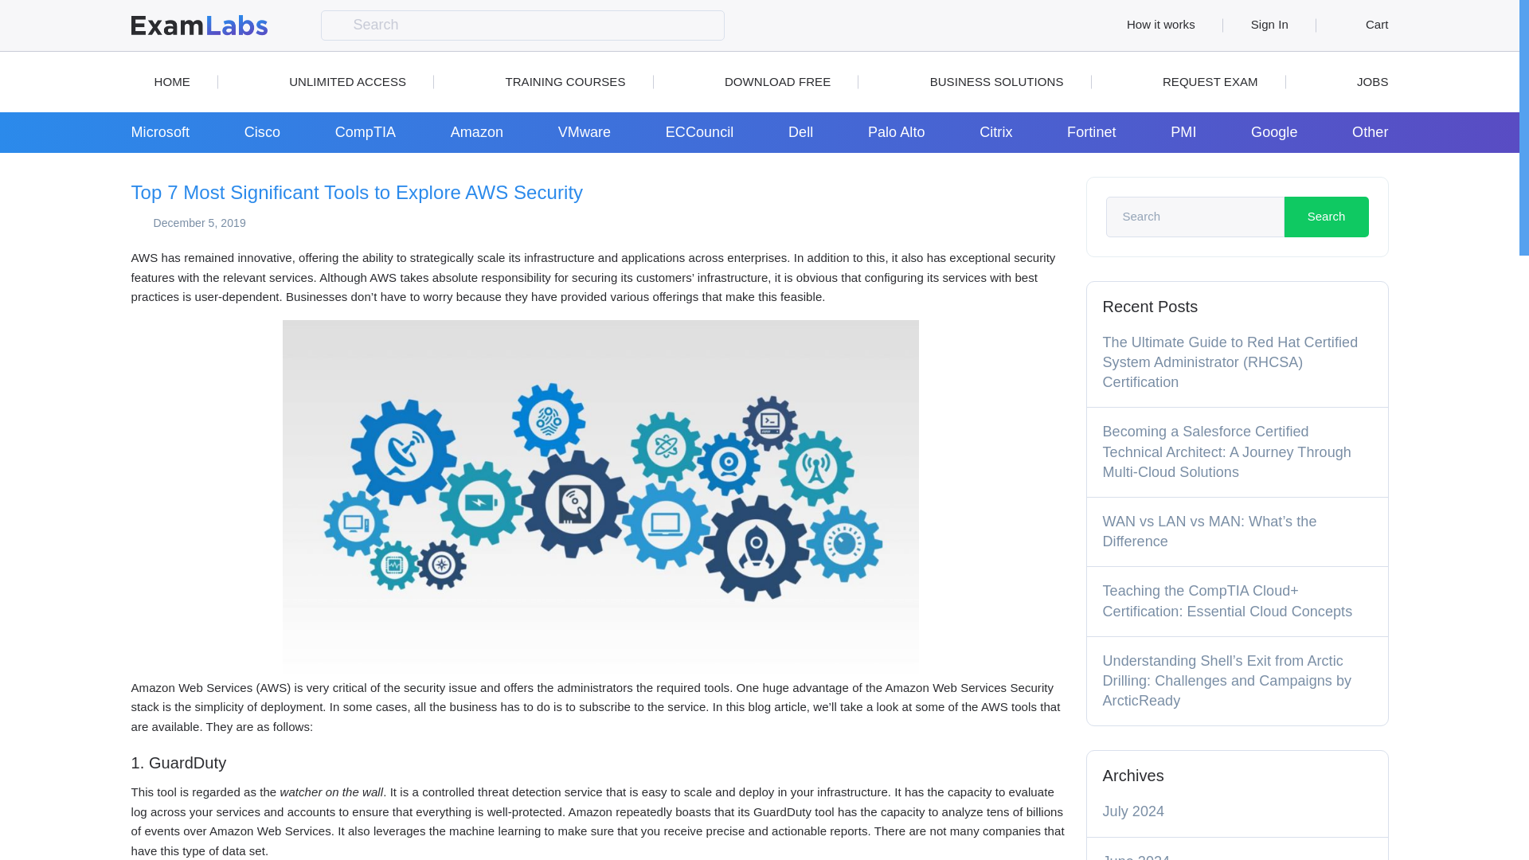 Image resolution: width=1529 pixels, height=860 pixels. I want to click on DOWNLOAD FREE, so click(766, 81).